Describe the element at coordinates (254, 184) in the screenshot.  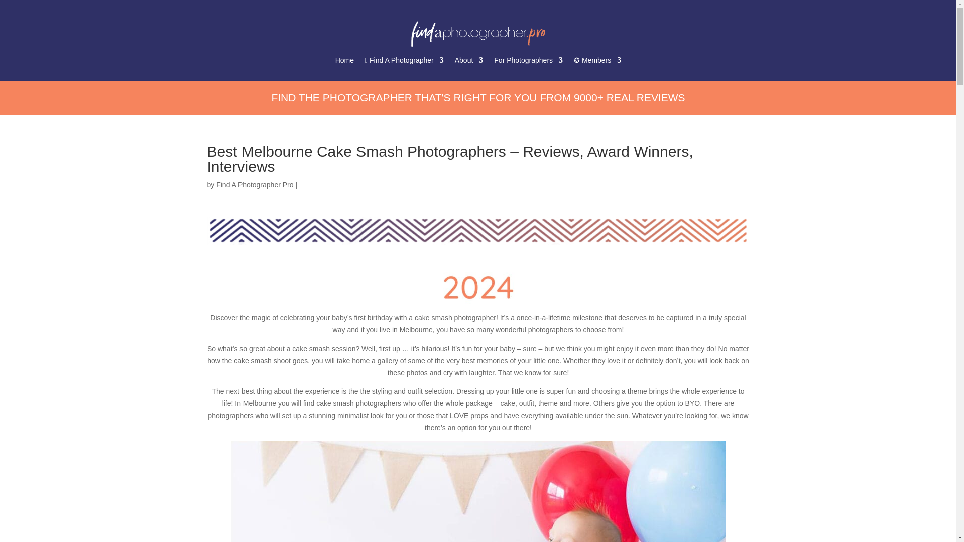
I see `Posts by Find A Photographer Pro` at that location.